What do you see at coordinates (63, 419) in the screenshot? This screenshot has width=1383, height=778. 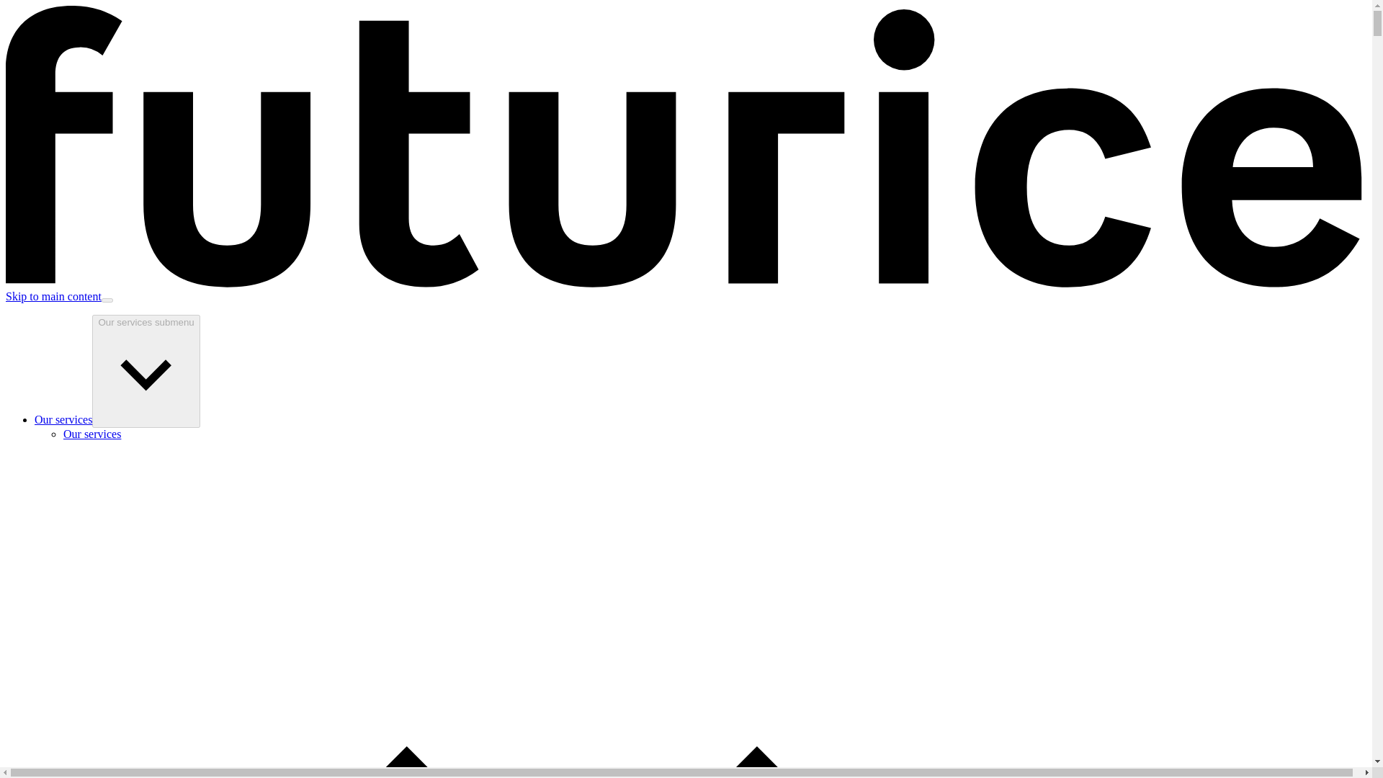 I see `Our services` at bounding box center [63, 419].